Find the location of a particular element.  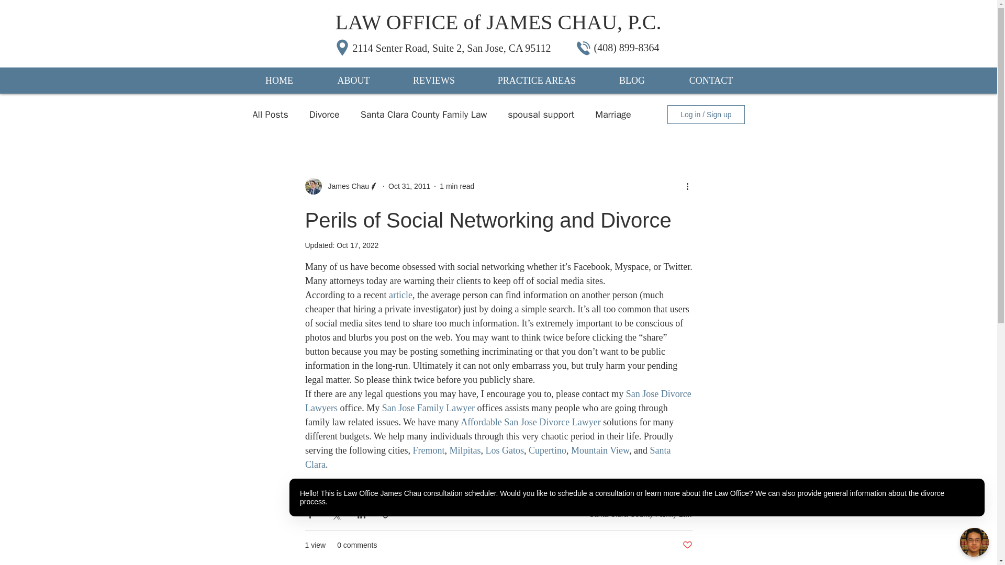

Santa Clara County Family Law is located at coordinates (424, 115).